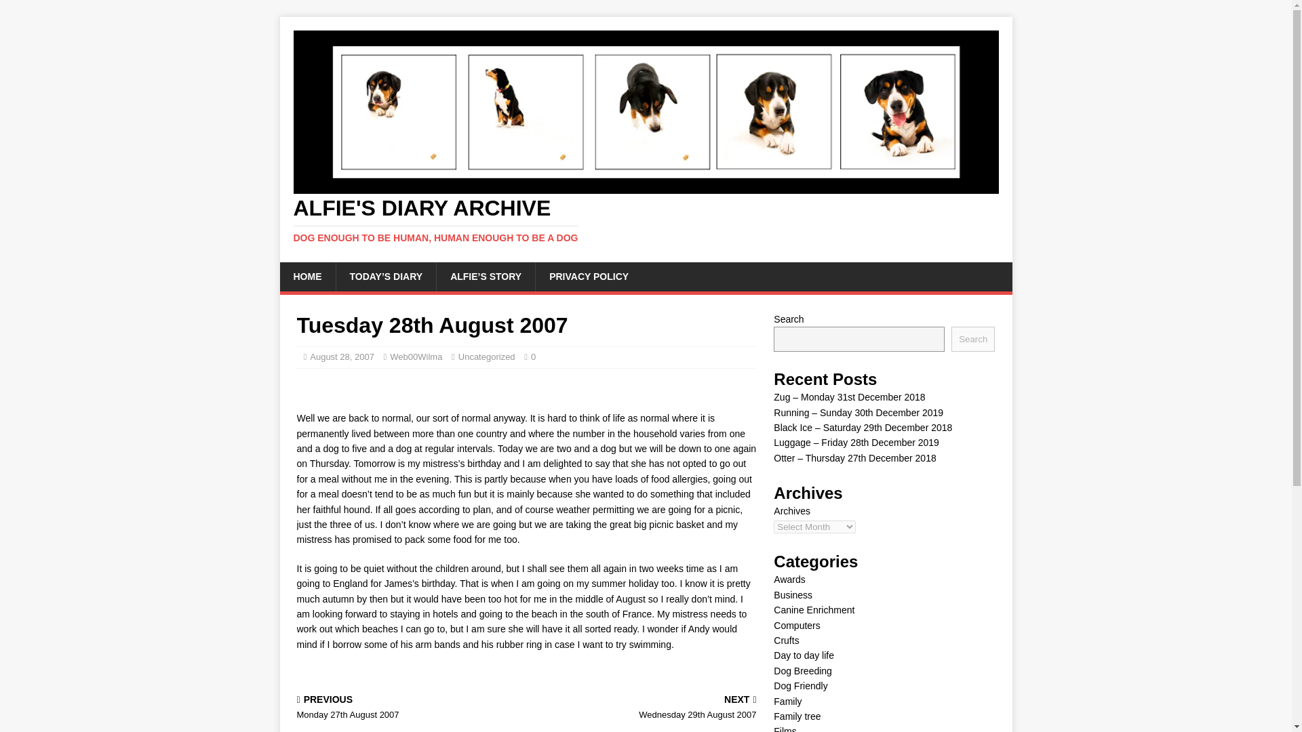 The height and width of the screenshot is (732, 1302). I want to click on Search, so click(784, 729).